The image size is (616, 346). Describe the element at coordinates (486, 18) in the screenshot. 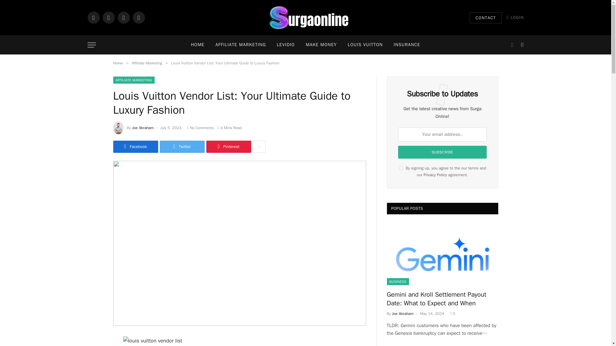

I see `CONTACT` at that location.